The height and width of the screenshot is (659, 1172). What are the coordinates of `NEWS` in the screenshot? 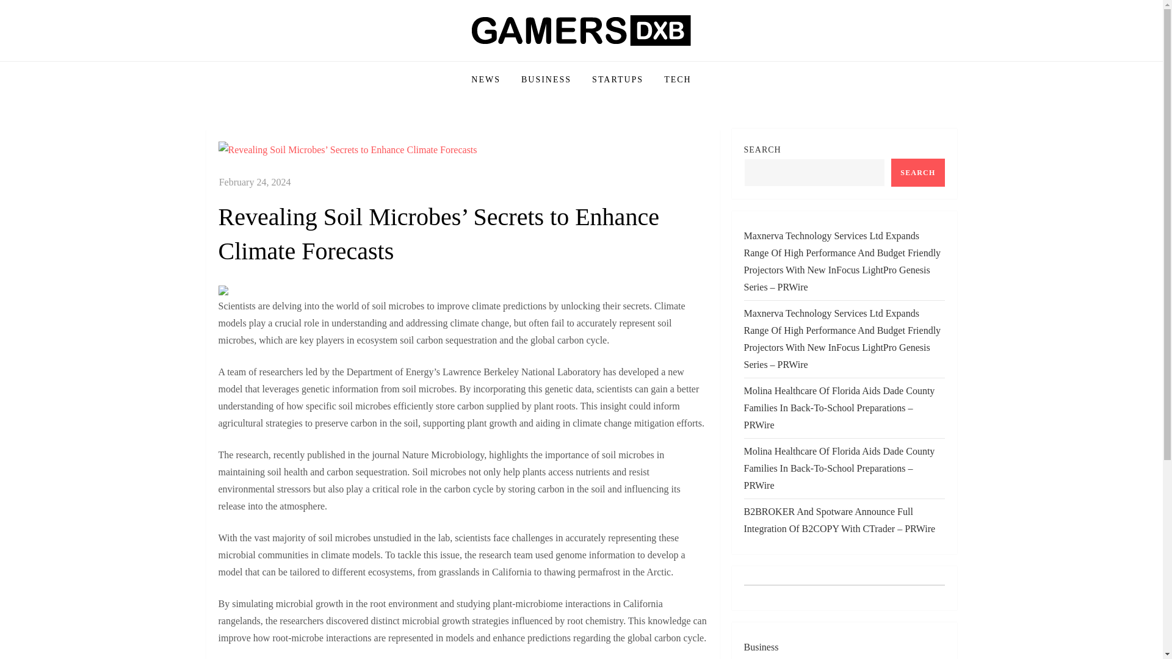 It's located at (486, 79).